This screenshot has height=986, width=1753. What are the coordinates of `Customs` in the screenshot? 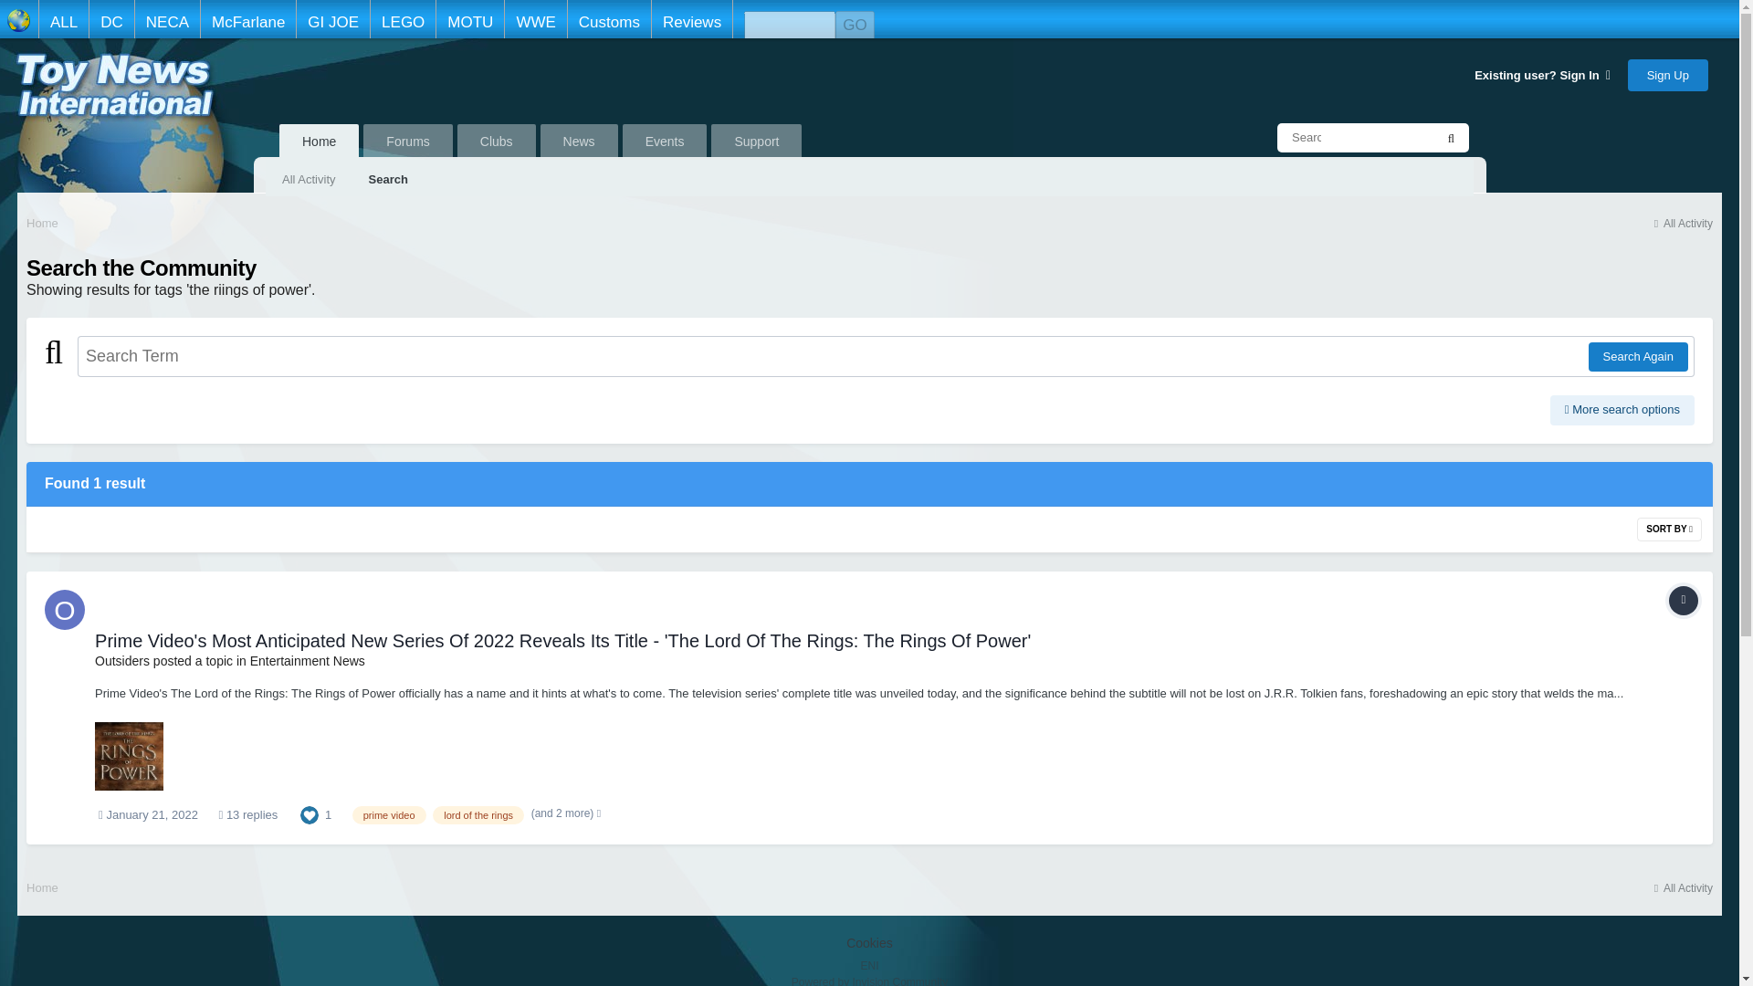 It's located at (608, 19).